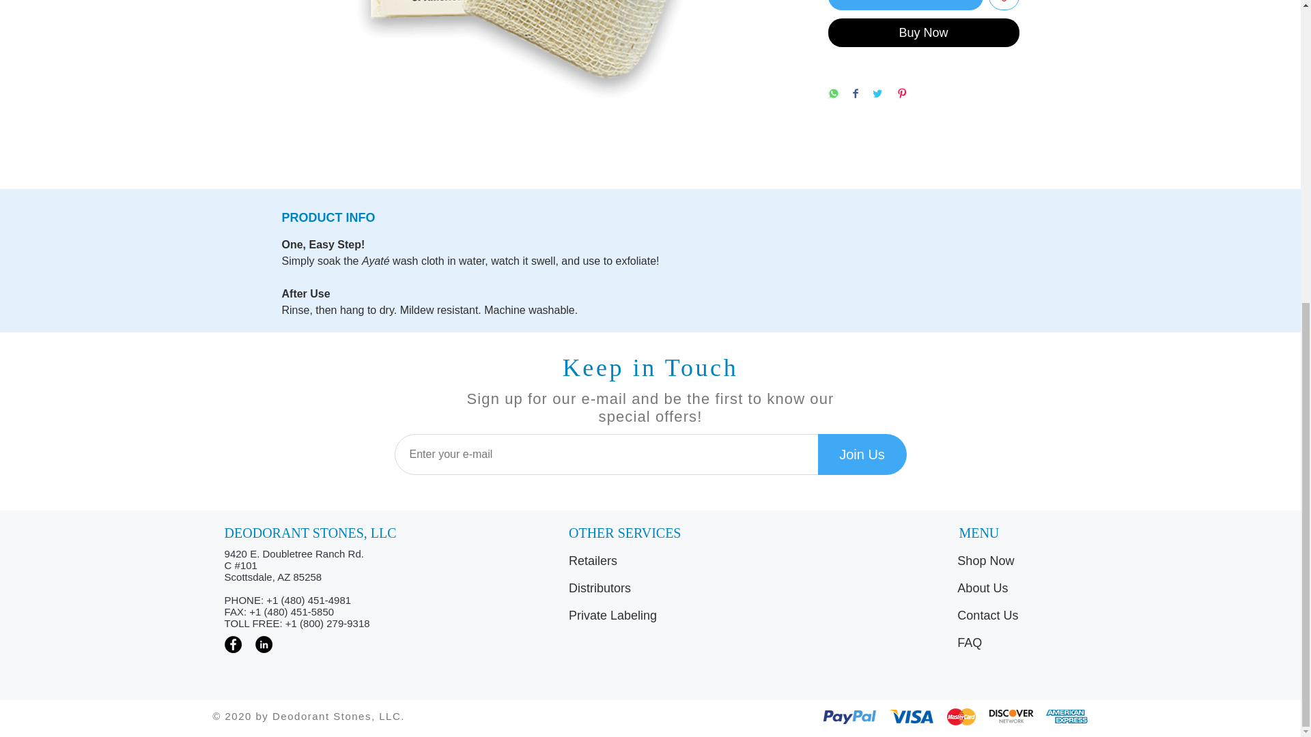 Image resolution: width=1311 pixels, height=737 pixels. I want to click on About Us, so click(1023, 589).